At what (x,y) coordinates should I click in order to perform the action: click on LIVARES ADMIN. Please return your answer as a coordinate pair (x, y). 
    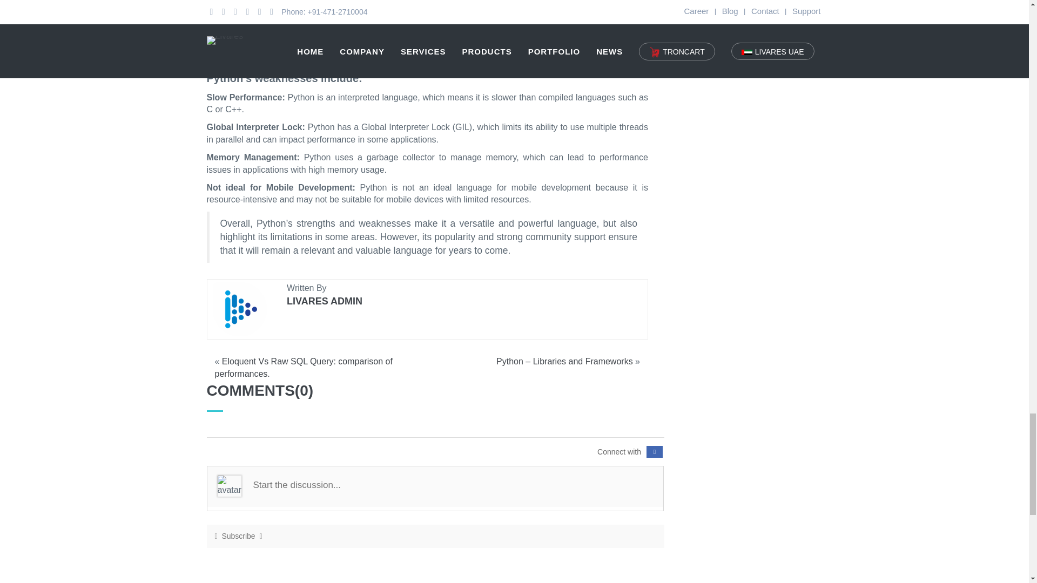
    Looking at the image, I should click on (324, 301).